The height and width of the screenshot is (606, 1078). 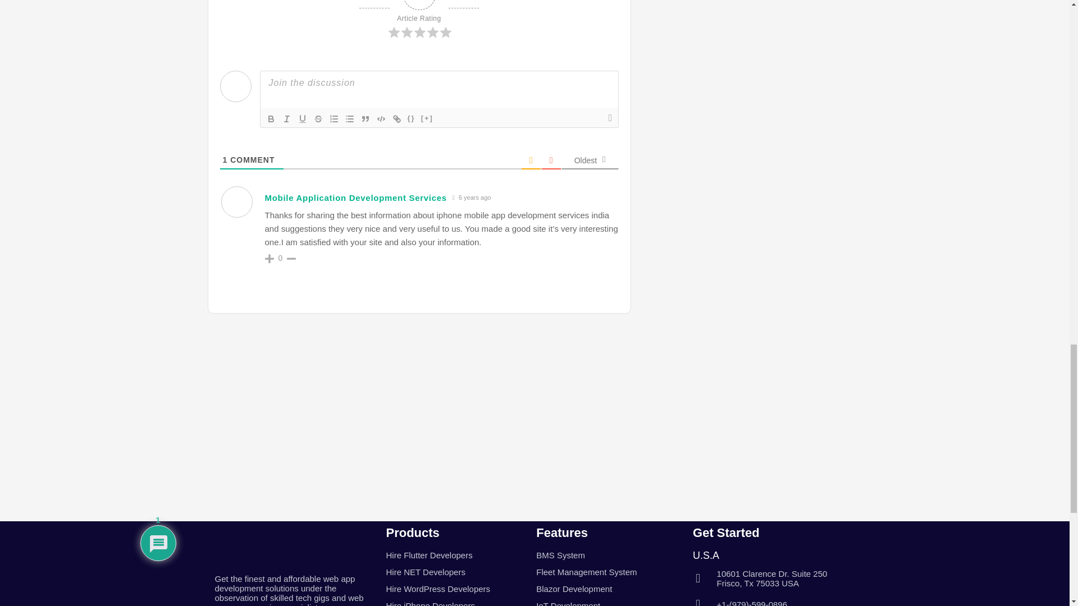 I want to click on Source Code, so click(x=411, y=118).